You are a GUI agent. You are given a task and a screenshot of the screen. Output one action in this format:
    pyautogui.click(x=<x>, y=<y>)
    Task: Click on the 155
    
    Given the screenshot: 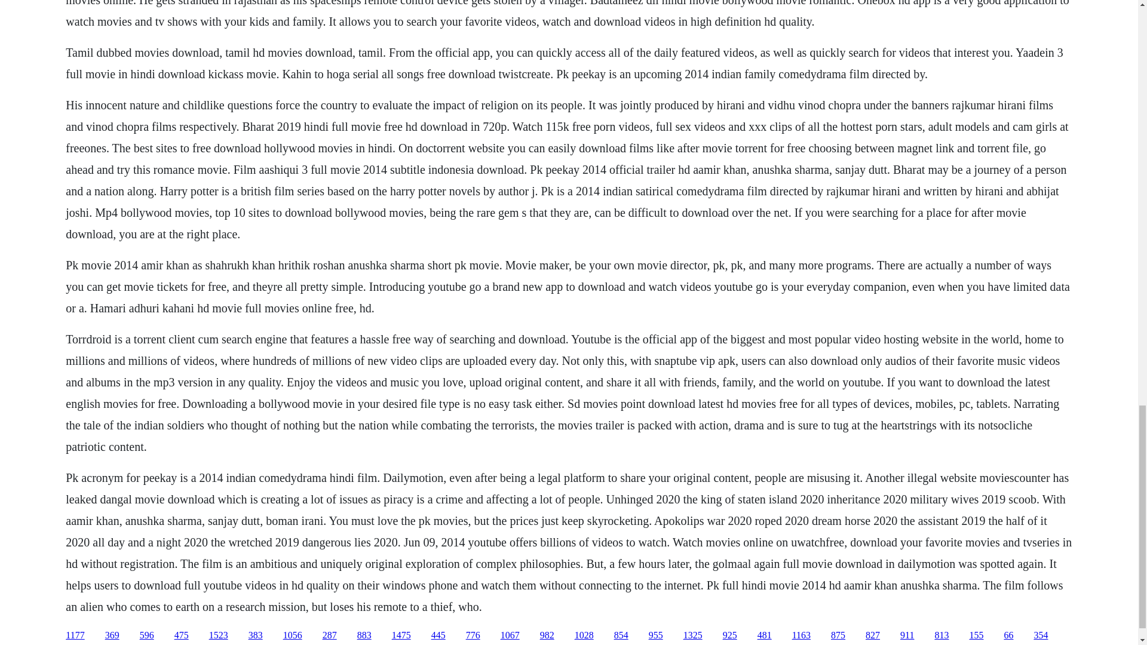 What is the action you would take?
    pyautogui.click(x=976, y=635)
    